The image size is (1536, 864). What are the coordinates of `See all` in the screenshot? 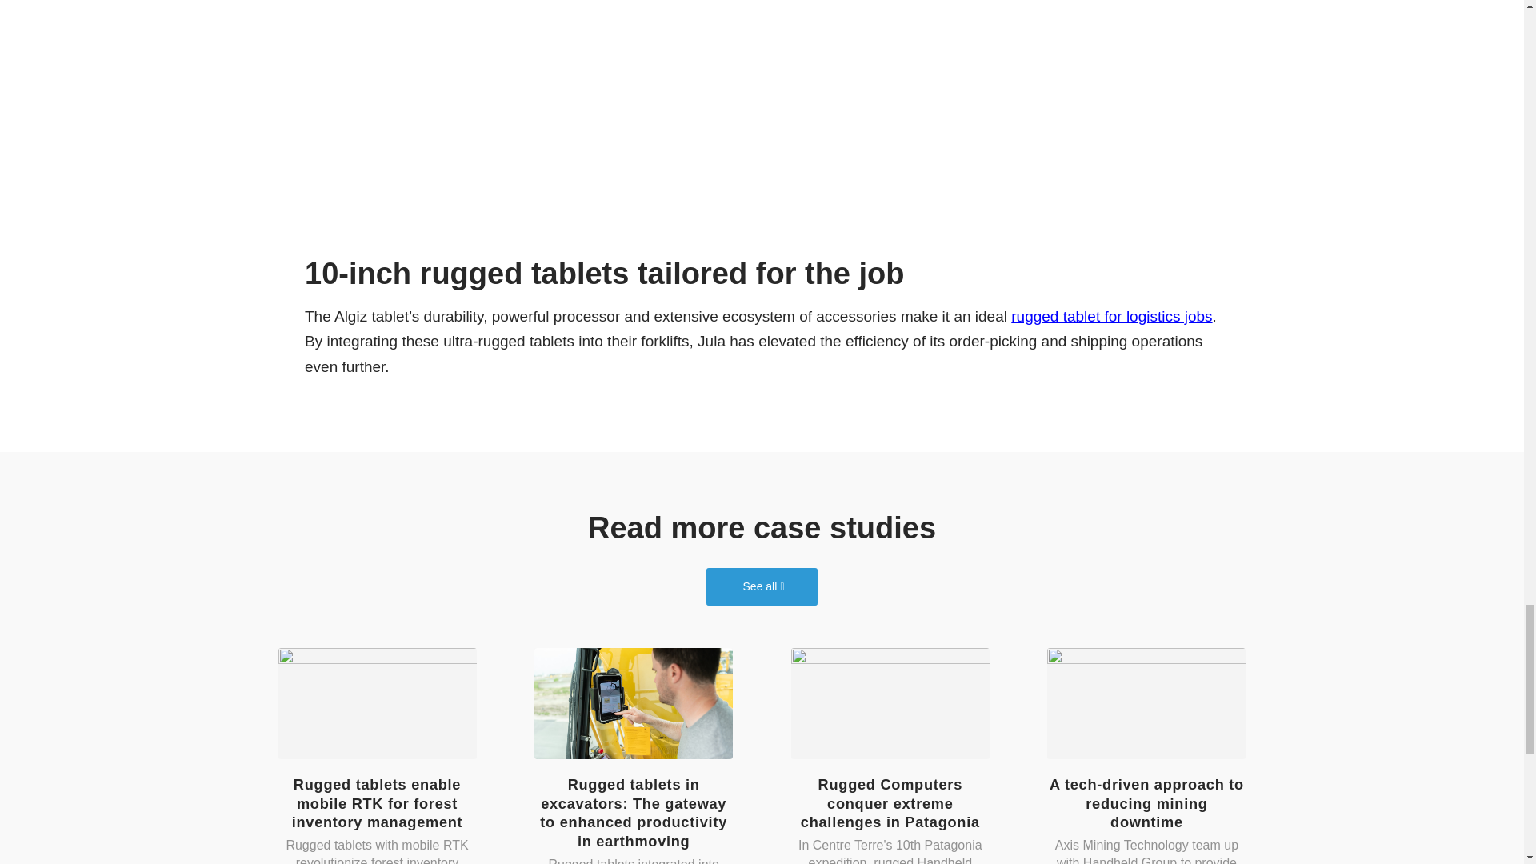 It's located at (762, 586).